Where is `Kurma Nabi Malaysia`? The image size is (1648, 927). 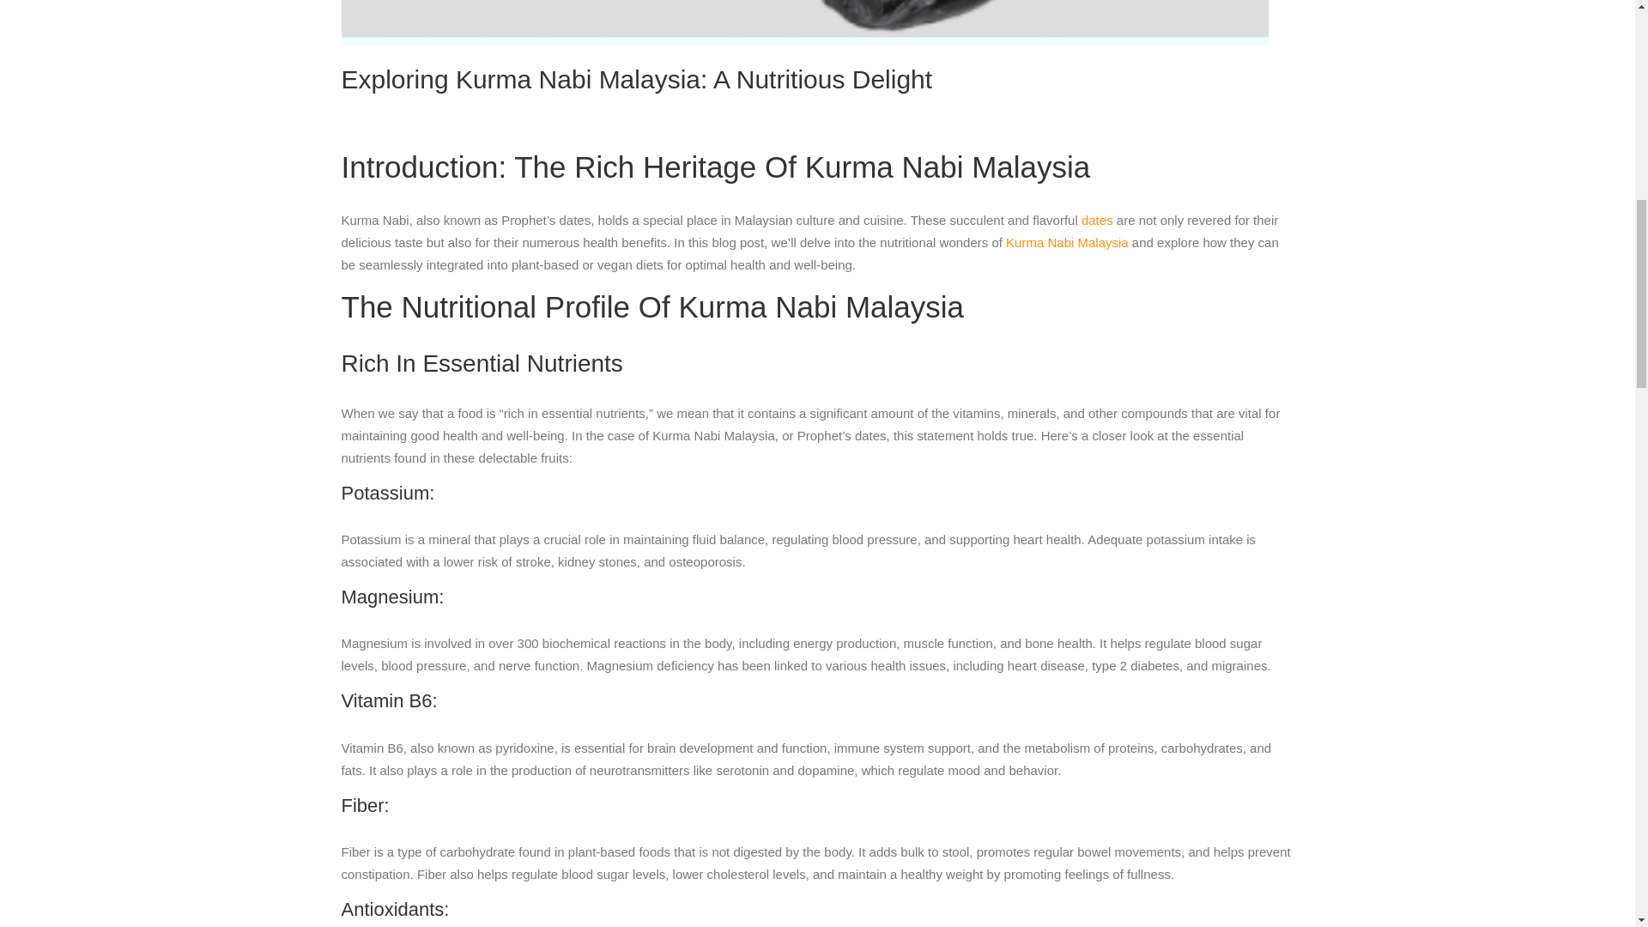
Kurma Nabi Malaysia is located at coordinates (1067, 242).